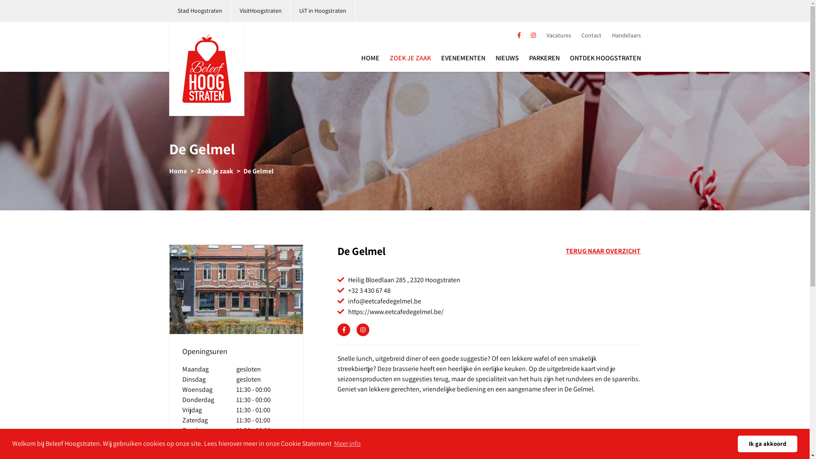 The image size is (816, 459). Describe the element at coordinates (768, 444) in the screenshot. I see `Ik ga akkoord` at that location.